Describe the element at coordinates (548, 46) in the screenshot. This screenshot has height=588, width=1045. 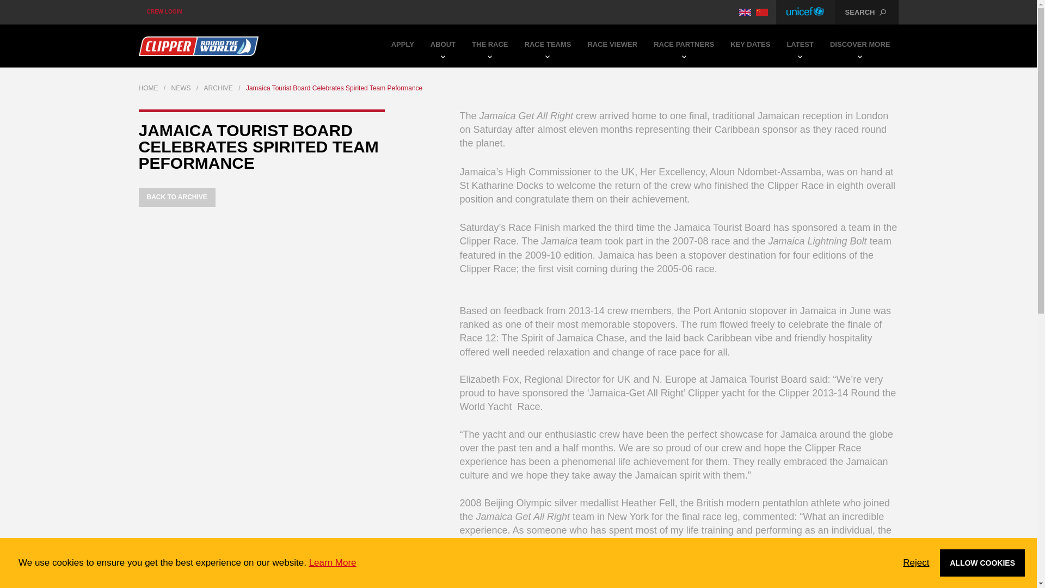
I see `RACE TEAMS` at that location.